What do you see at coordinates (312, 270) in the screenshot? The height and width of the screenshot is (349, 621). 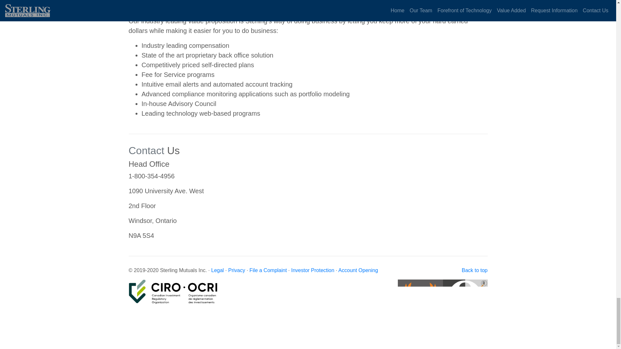 I see `Investor Protection` at bounding box center [312, 270].